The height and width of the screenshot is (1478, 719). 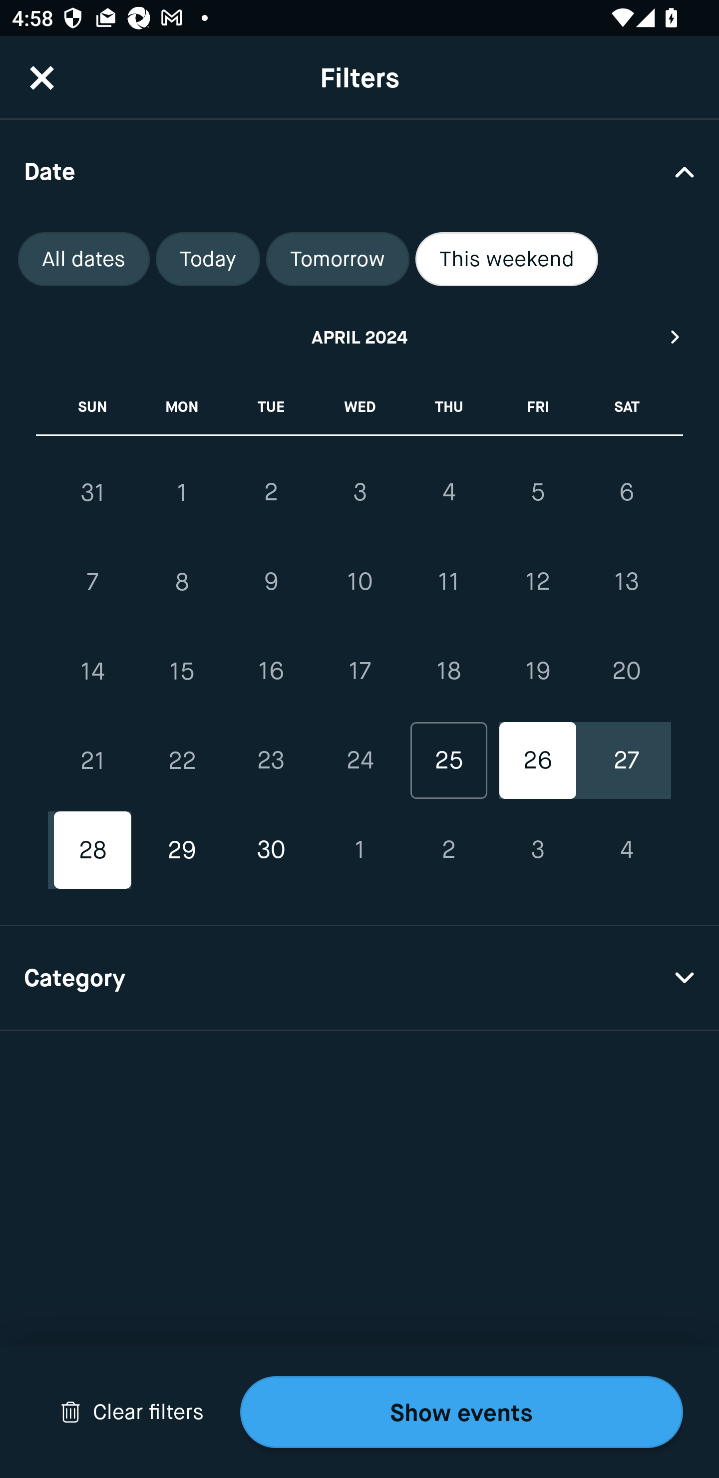 What do you see at coordinates (93, 850) in the screenshot?
I see `28` at bounding box center [93, 850].